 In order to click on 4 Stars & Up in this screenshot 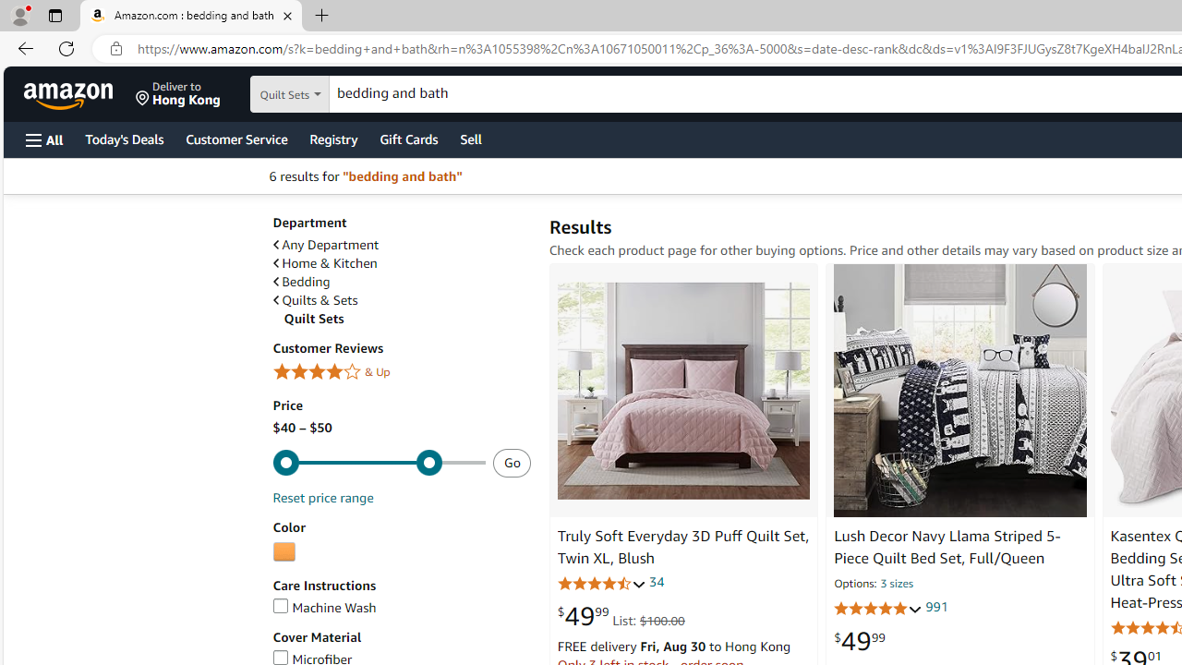, I will do `click(401, 372)`.